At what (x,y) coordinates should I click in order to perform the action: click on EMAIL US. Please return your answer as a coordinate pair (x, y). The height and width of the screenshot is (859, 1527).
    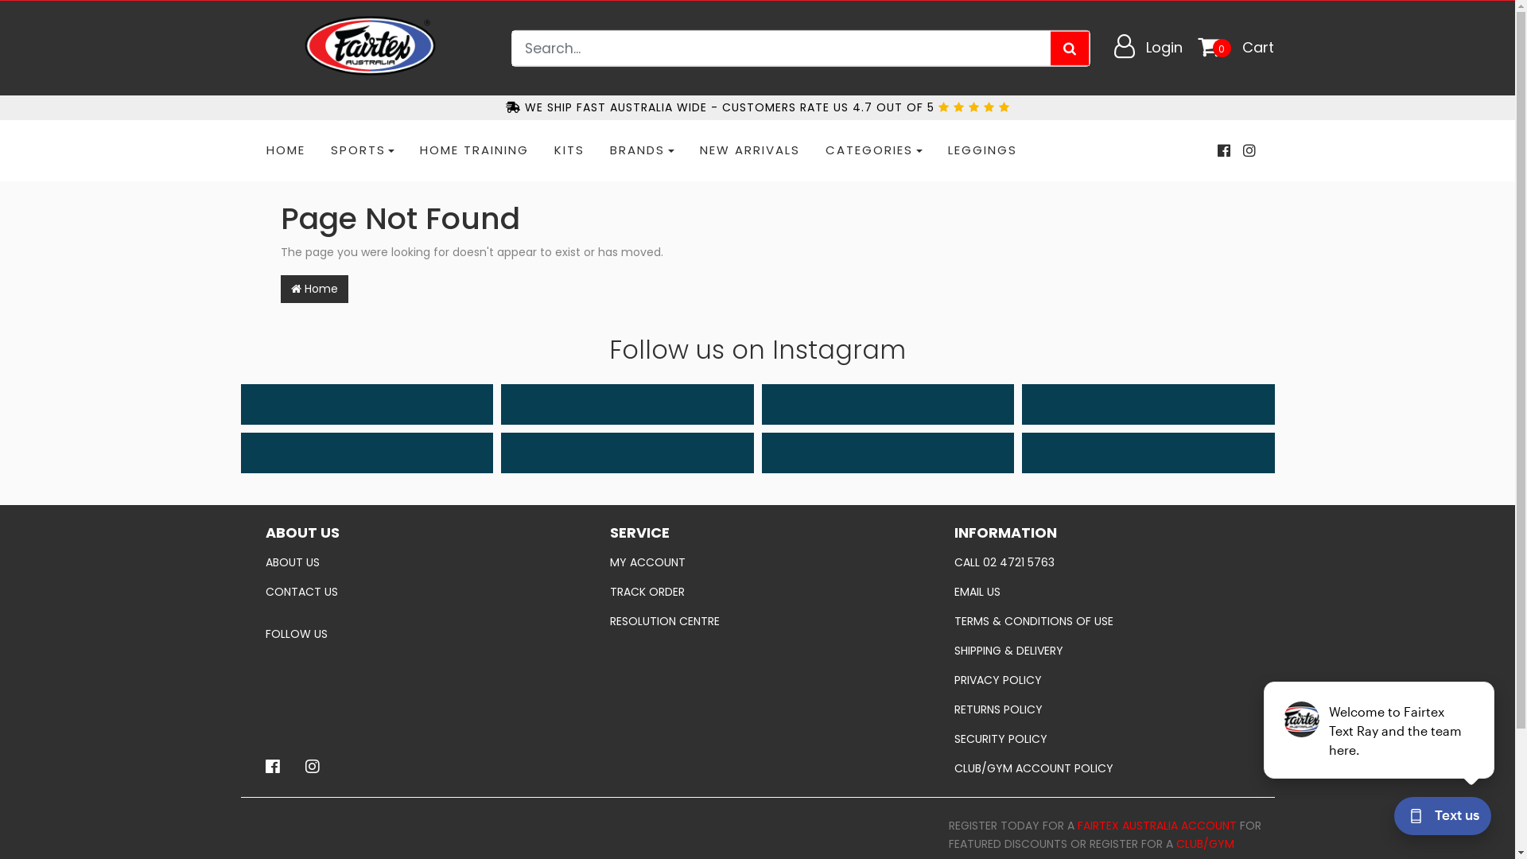
    Looking at the image, I should click on (1102, 592).